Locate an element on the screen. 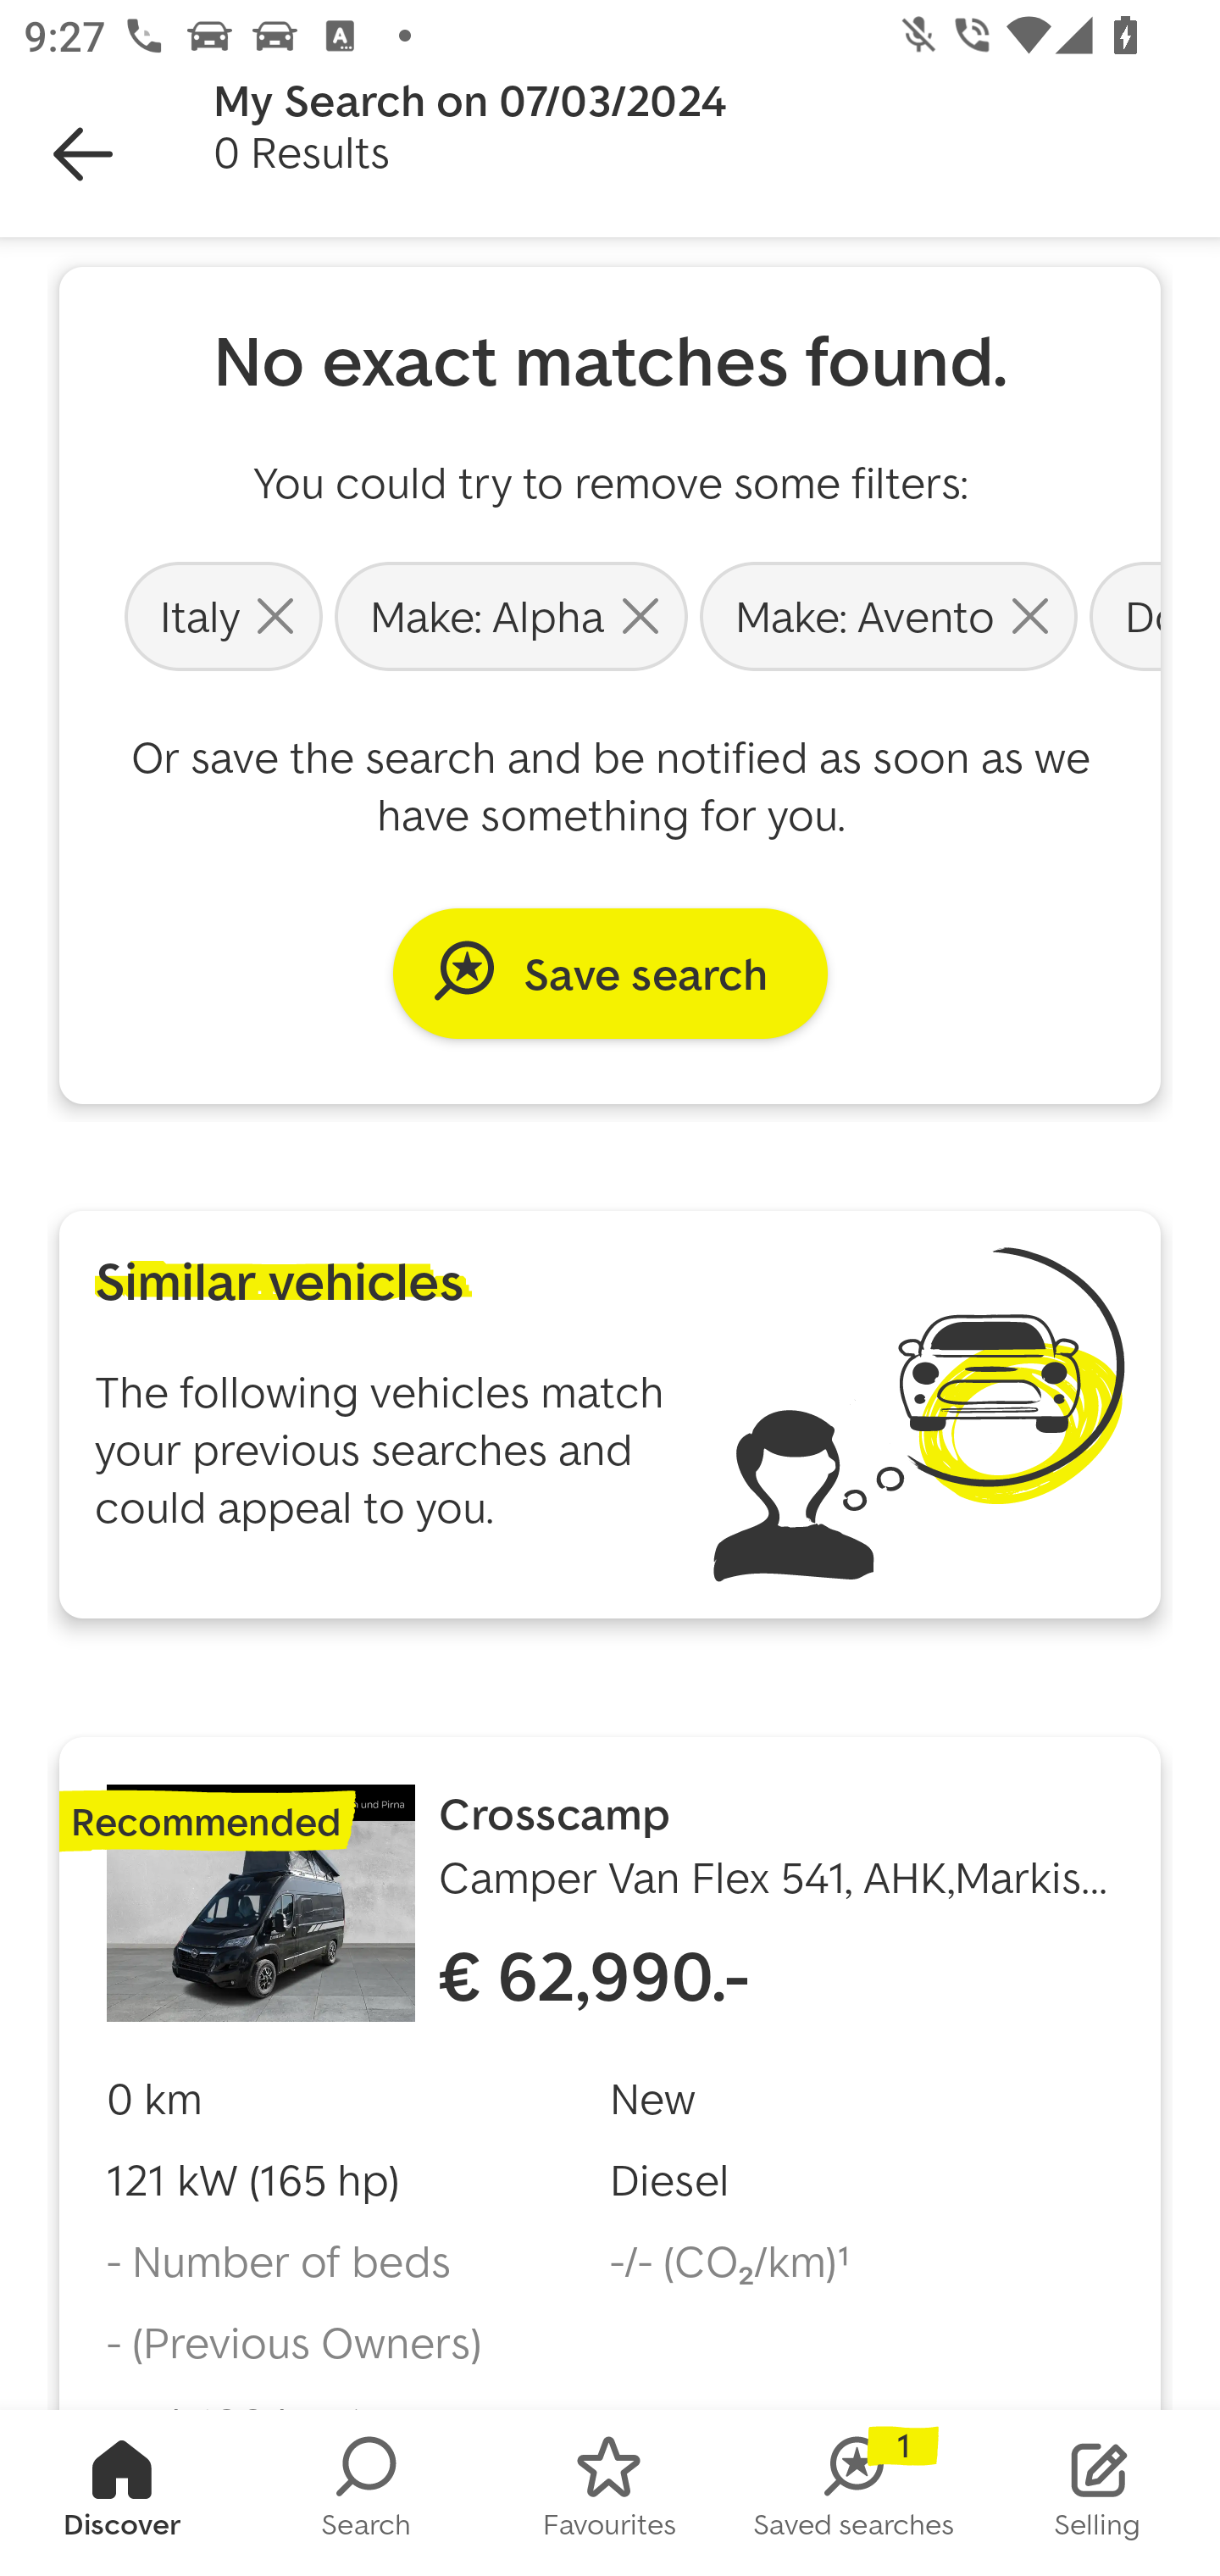 This screenshot has width=1220, height=2576. Make: Avento is located at coordinates (888, 615).